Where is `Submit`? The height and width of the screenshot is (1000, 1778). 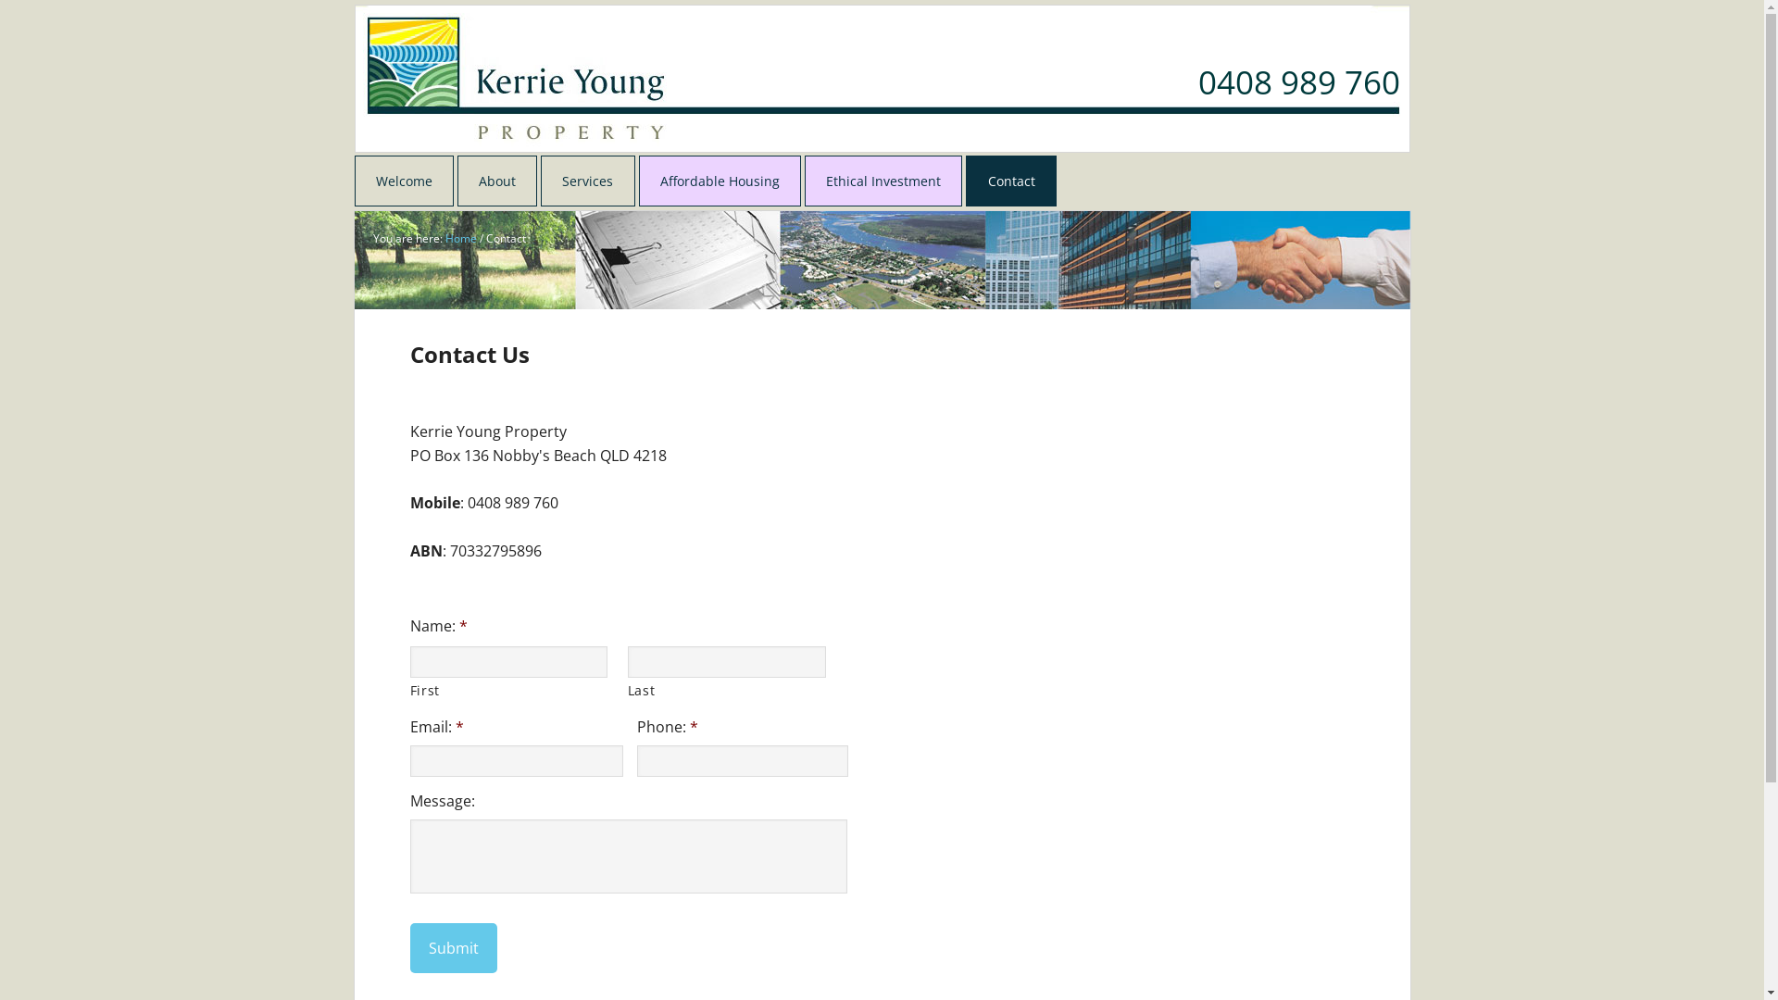
Submit is located at coordinates (453, 948).